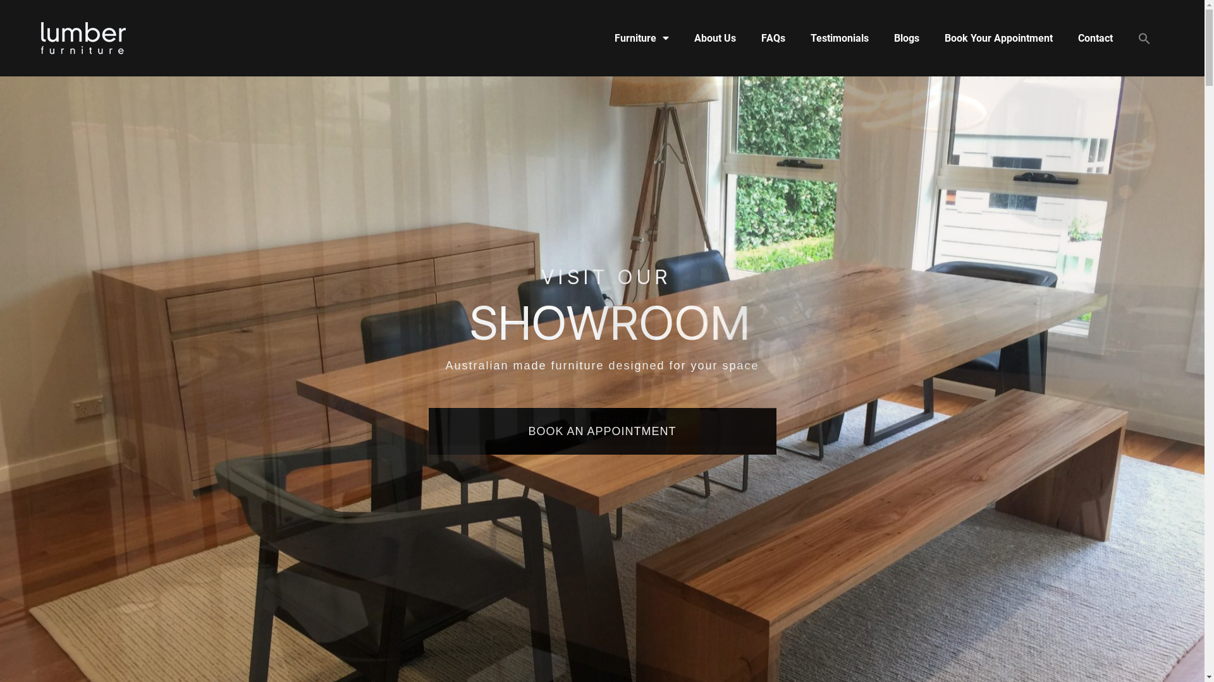  What do you see at coordinates (999, 39) in the screenshot?
I see `Book Your Appointment` at bounding box center [999, 39].